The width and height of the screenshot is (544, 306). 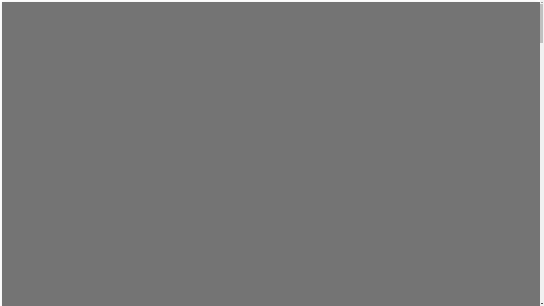 I want to click on Jason Hones, so click(x=250, y=130).